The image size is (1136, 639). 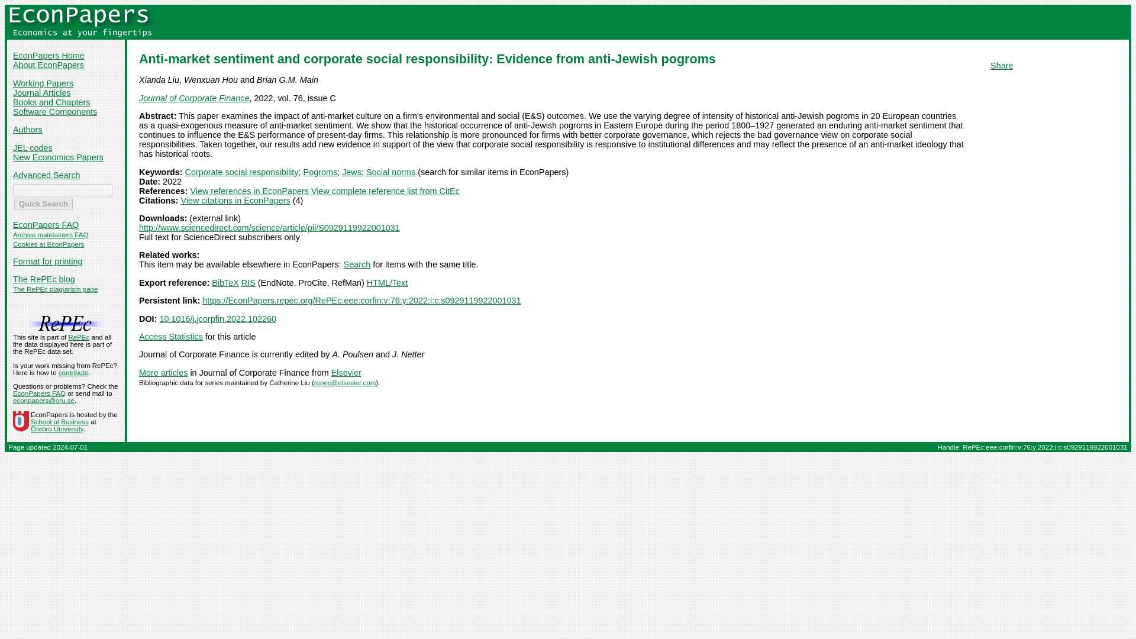 I want to click on RePEc, so click(x=79, y=337).